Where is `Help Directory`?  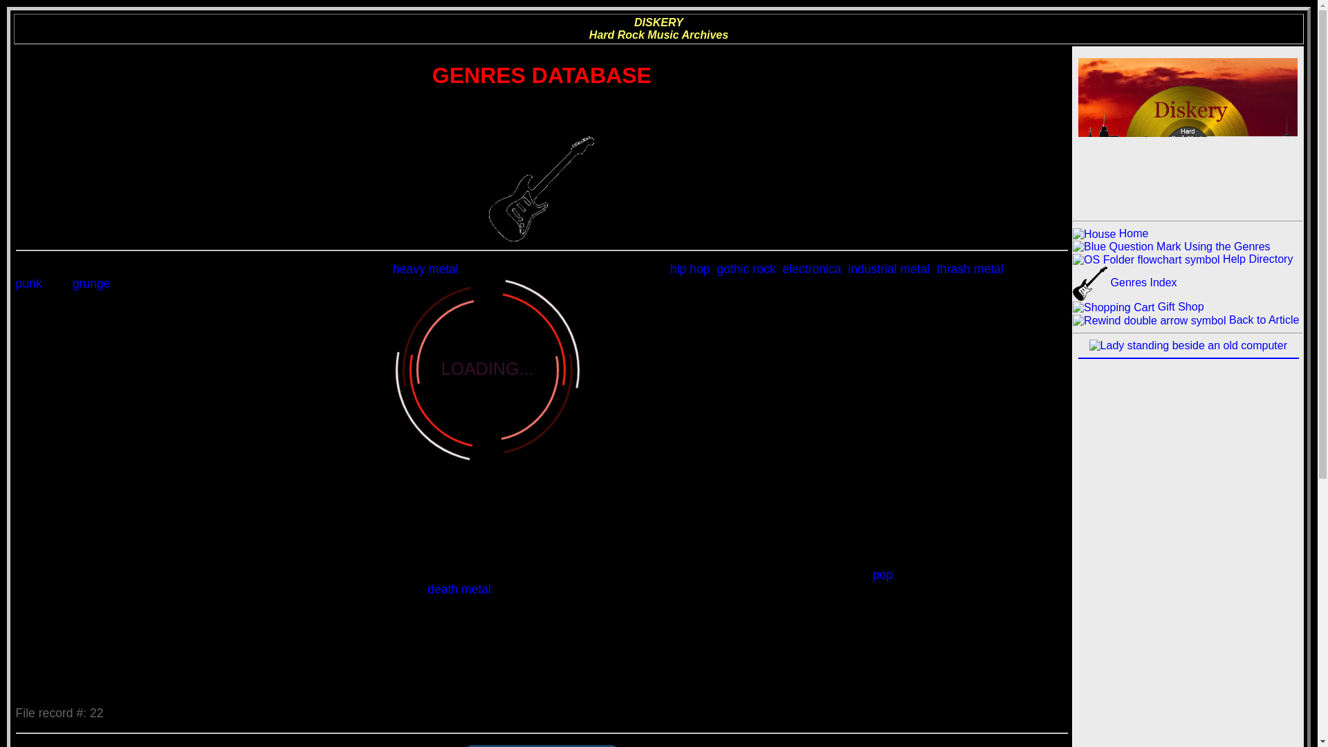 Help Directory is located at coordinates (1183, 259).